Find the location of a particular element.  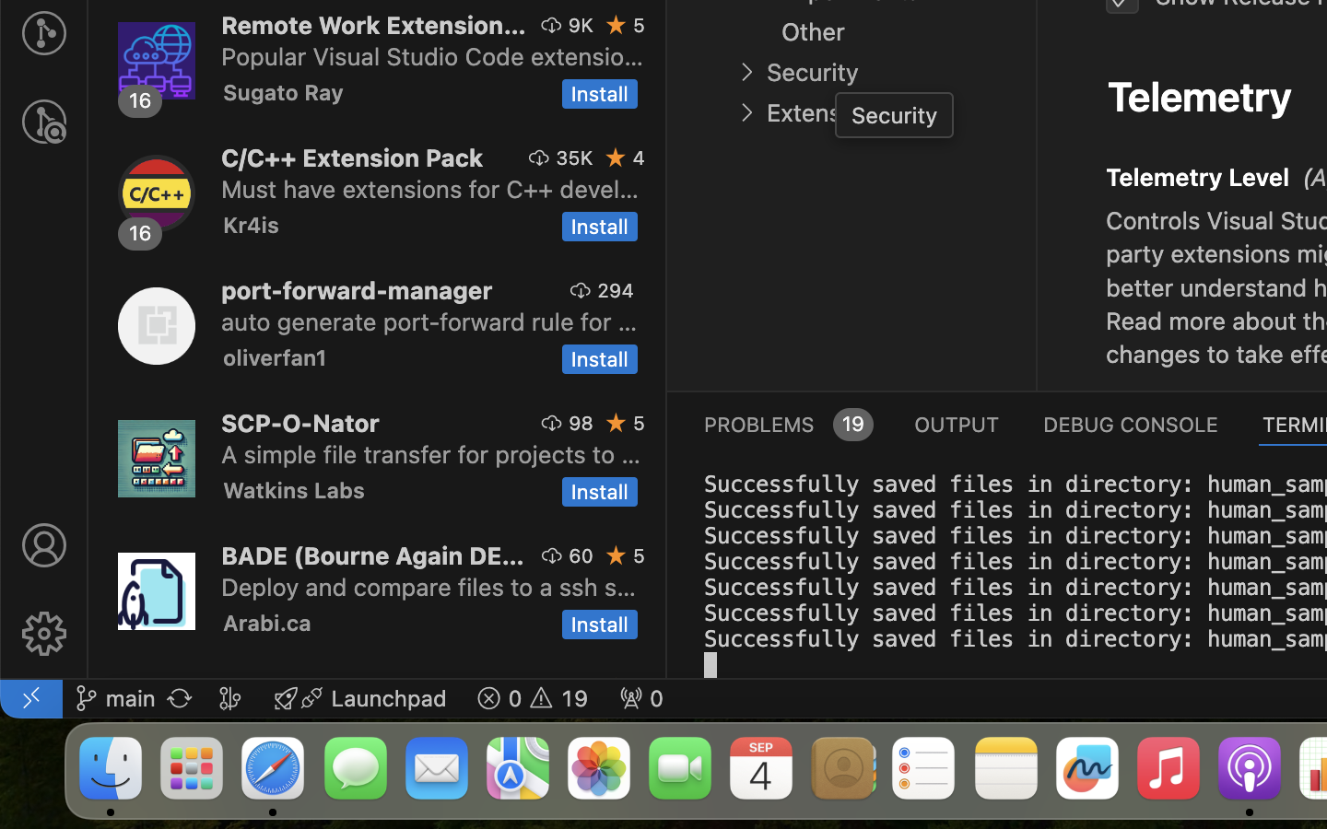

Remote Work Extension Pack is located at coordinates (374, 25).